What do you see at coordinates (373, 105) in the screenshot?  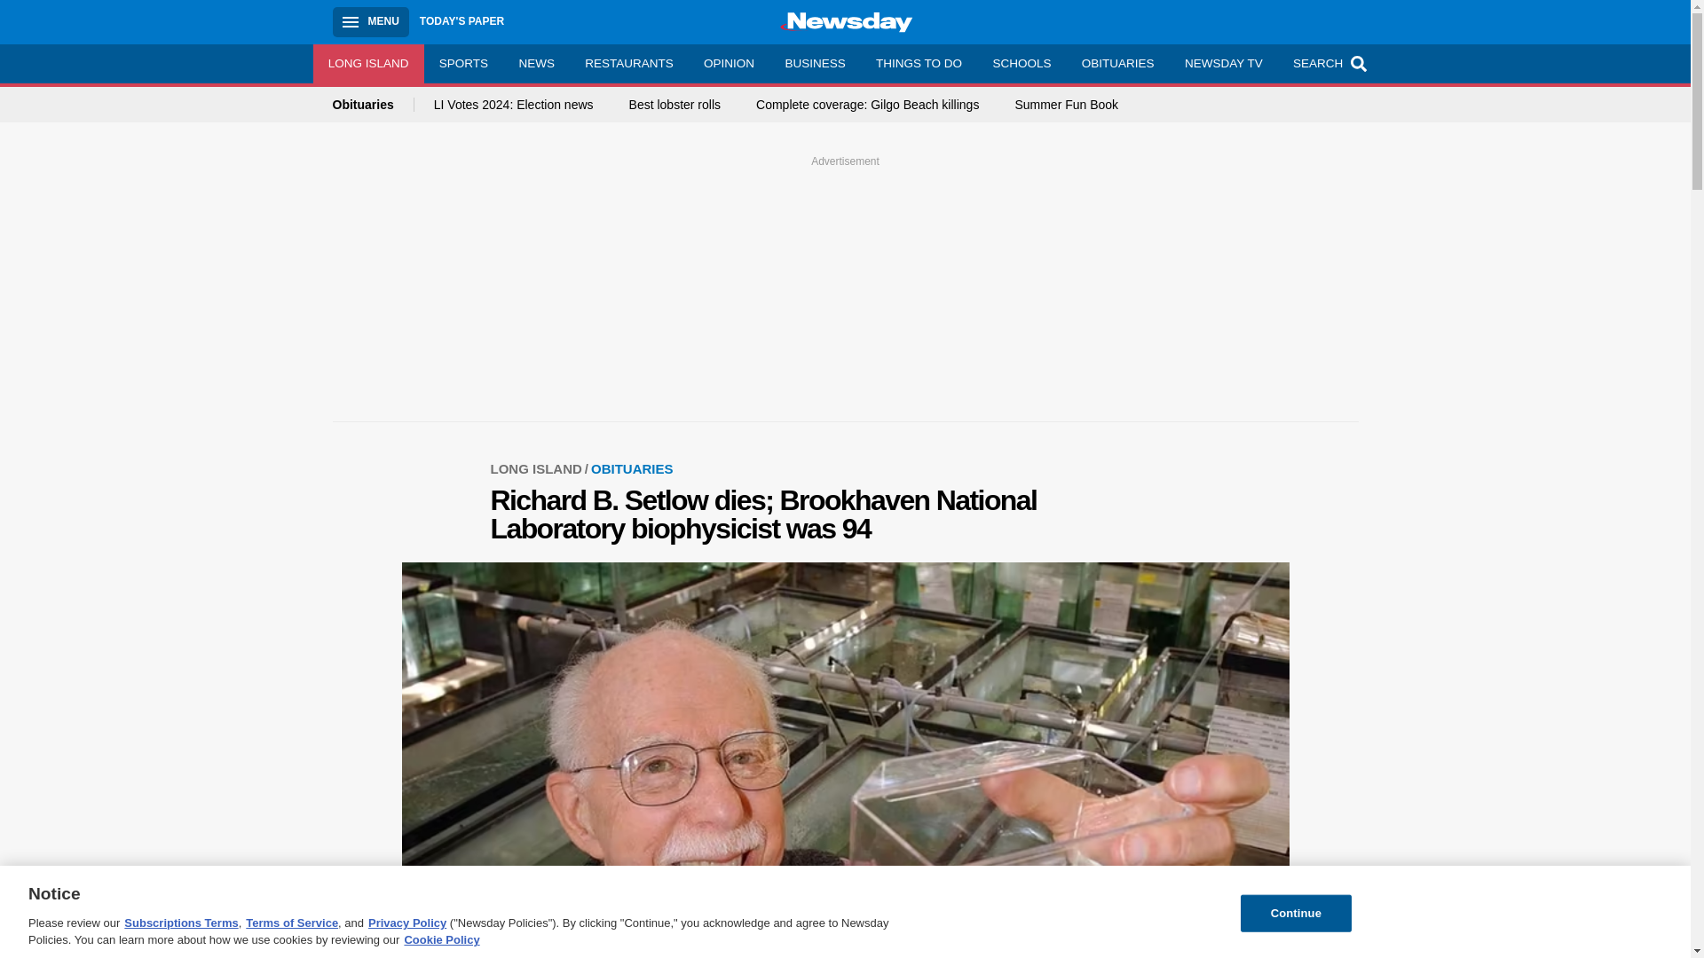 I see `Obituaries` at bounding box center [373, 105].